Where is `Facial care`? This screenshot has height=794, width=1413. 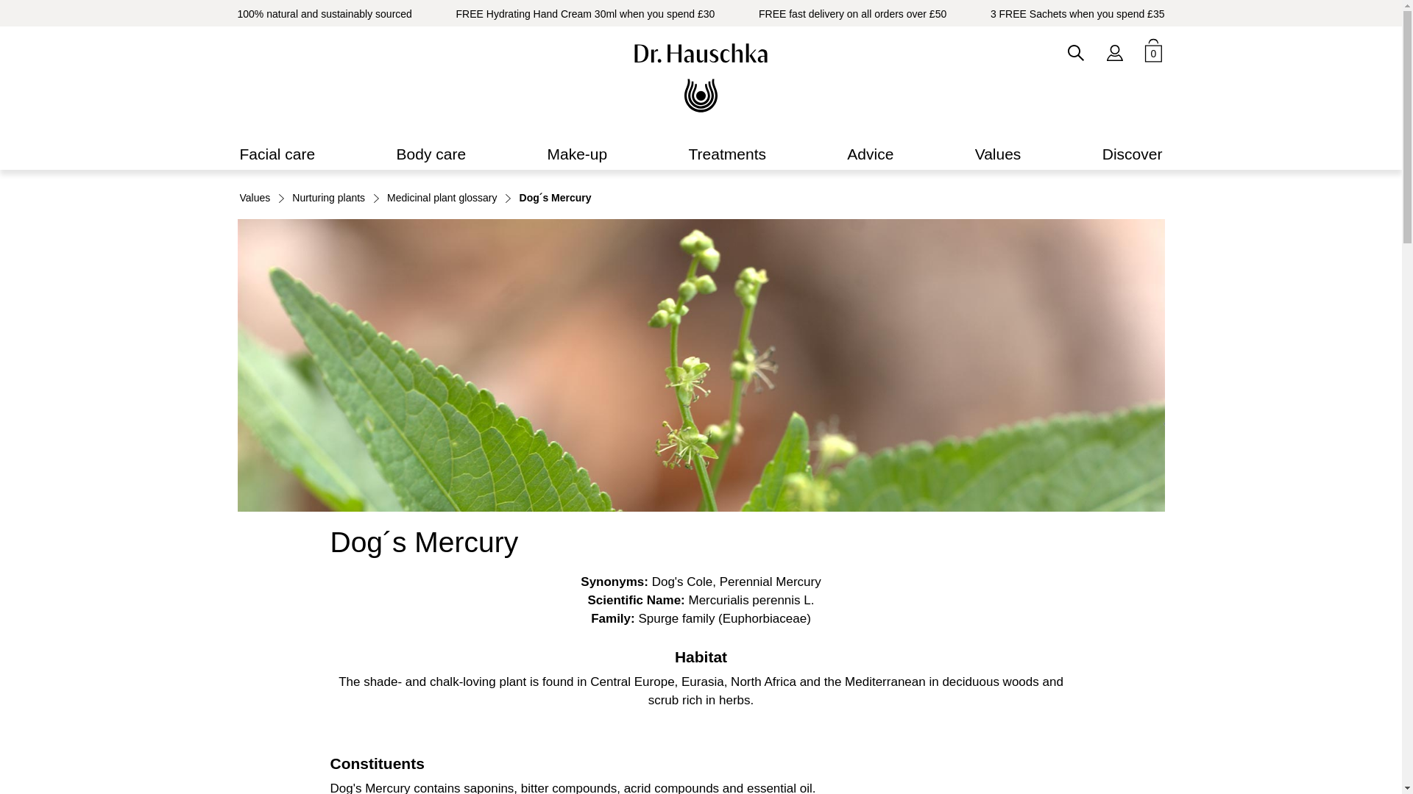 Facial care is located at coordinates (277, 154).